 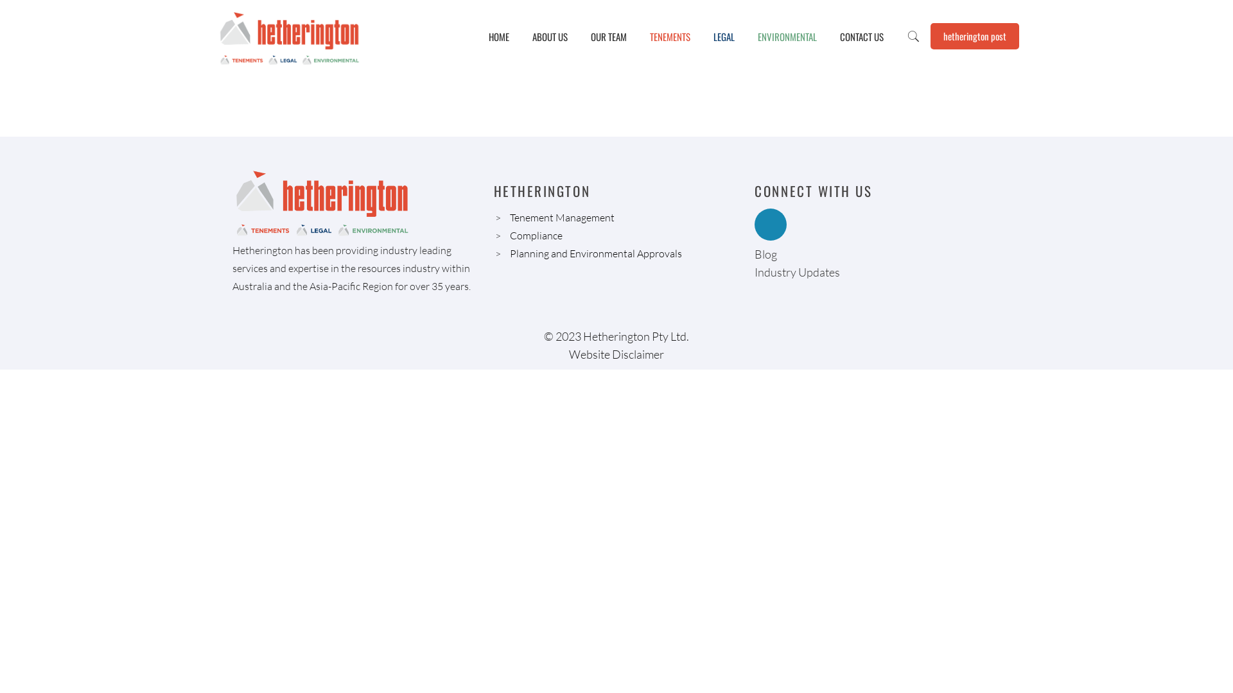 I want to click on Tenement Management, so click(x=563, y=218).